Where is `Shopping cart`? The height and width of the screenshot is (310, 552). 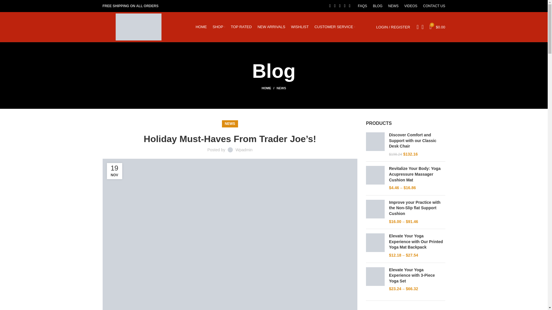
Shopping cart is located at coordinates (438, 27).